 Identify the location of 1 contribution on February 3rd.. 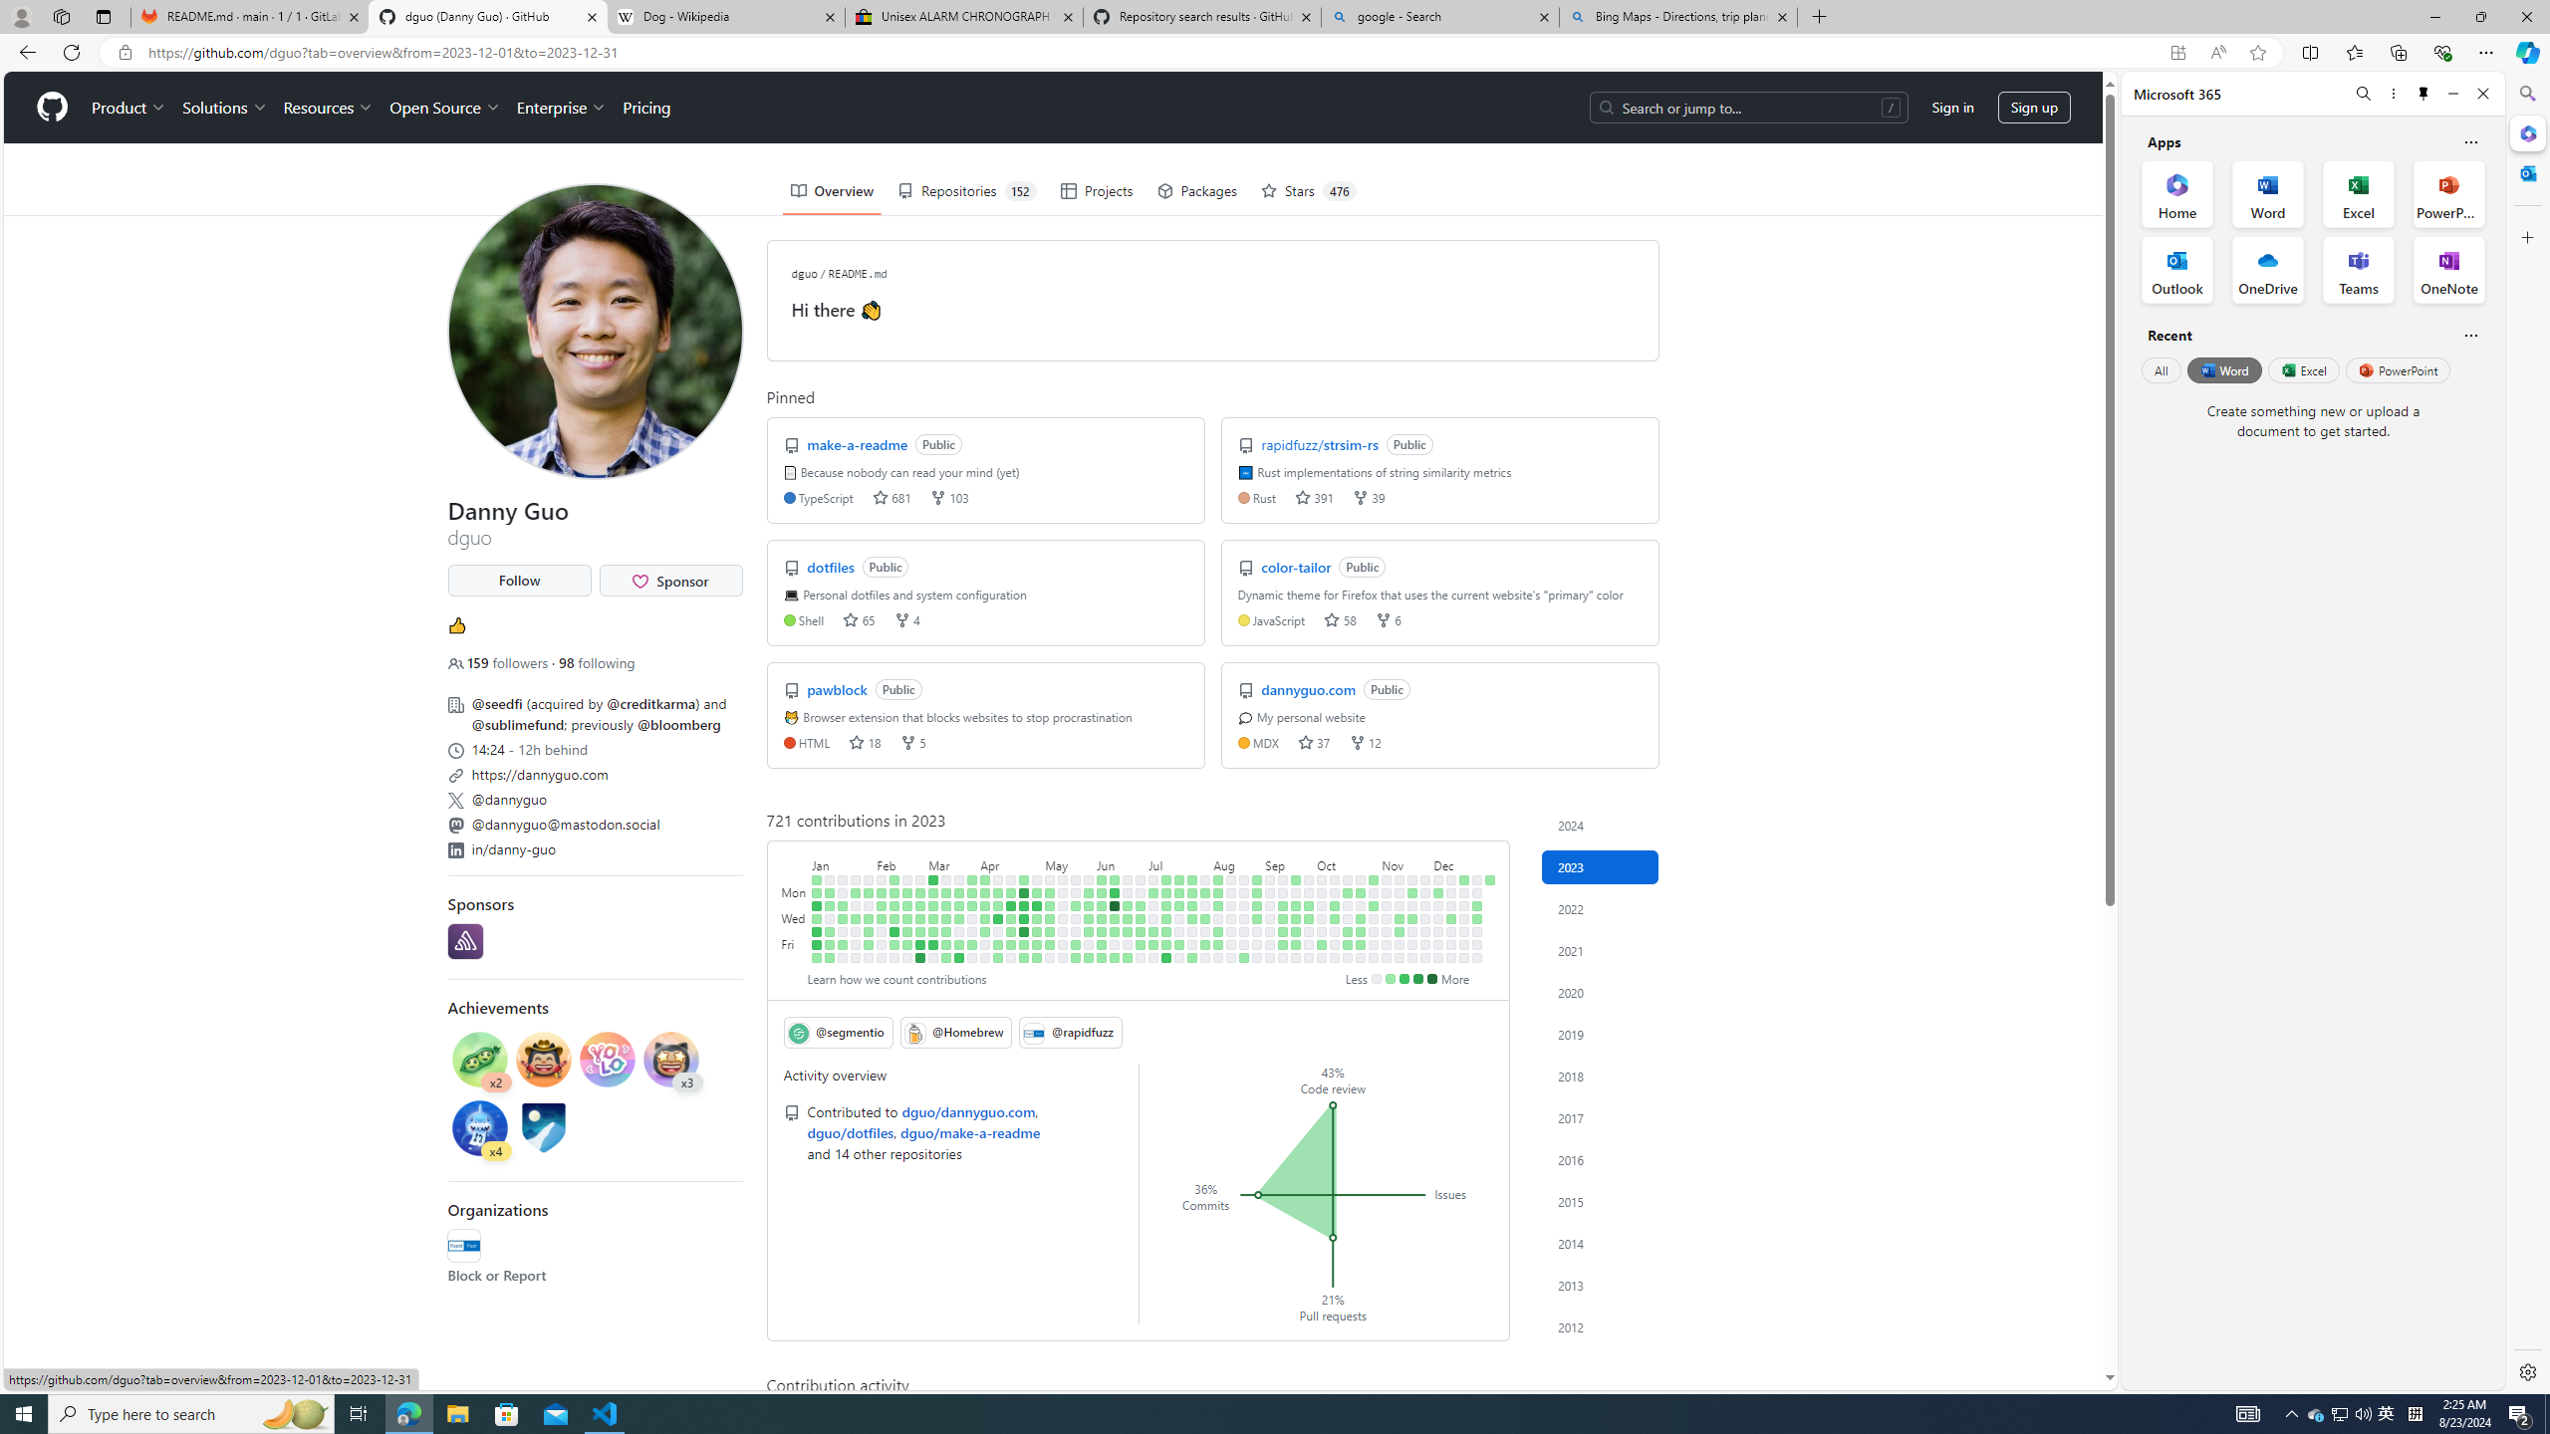
(869, 944).